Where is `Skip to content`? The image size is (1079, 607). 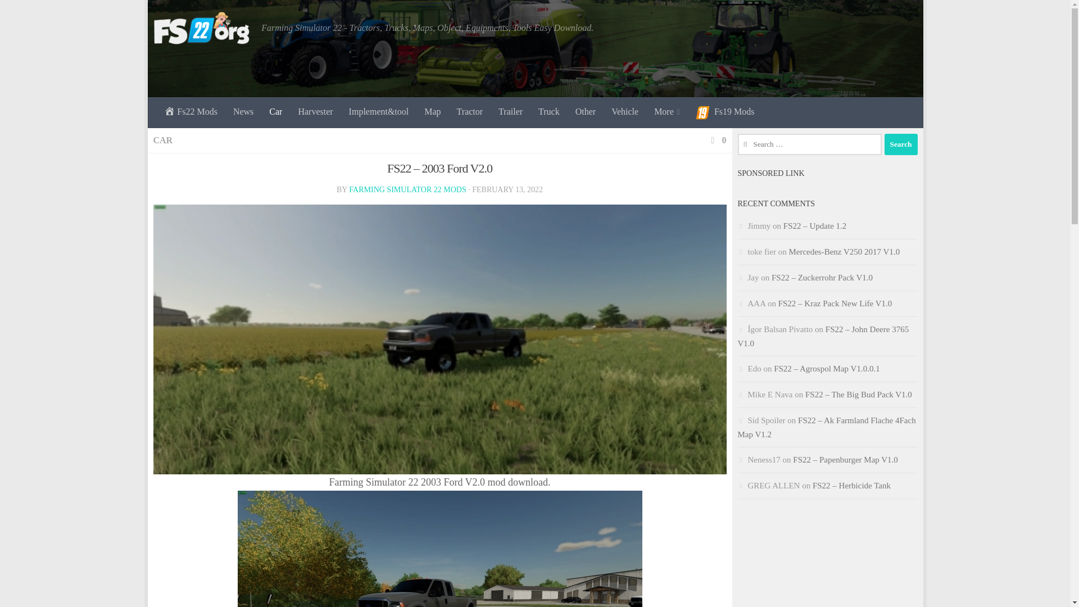
Skip to content is located at coordinates (191, 15).